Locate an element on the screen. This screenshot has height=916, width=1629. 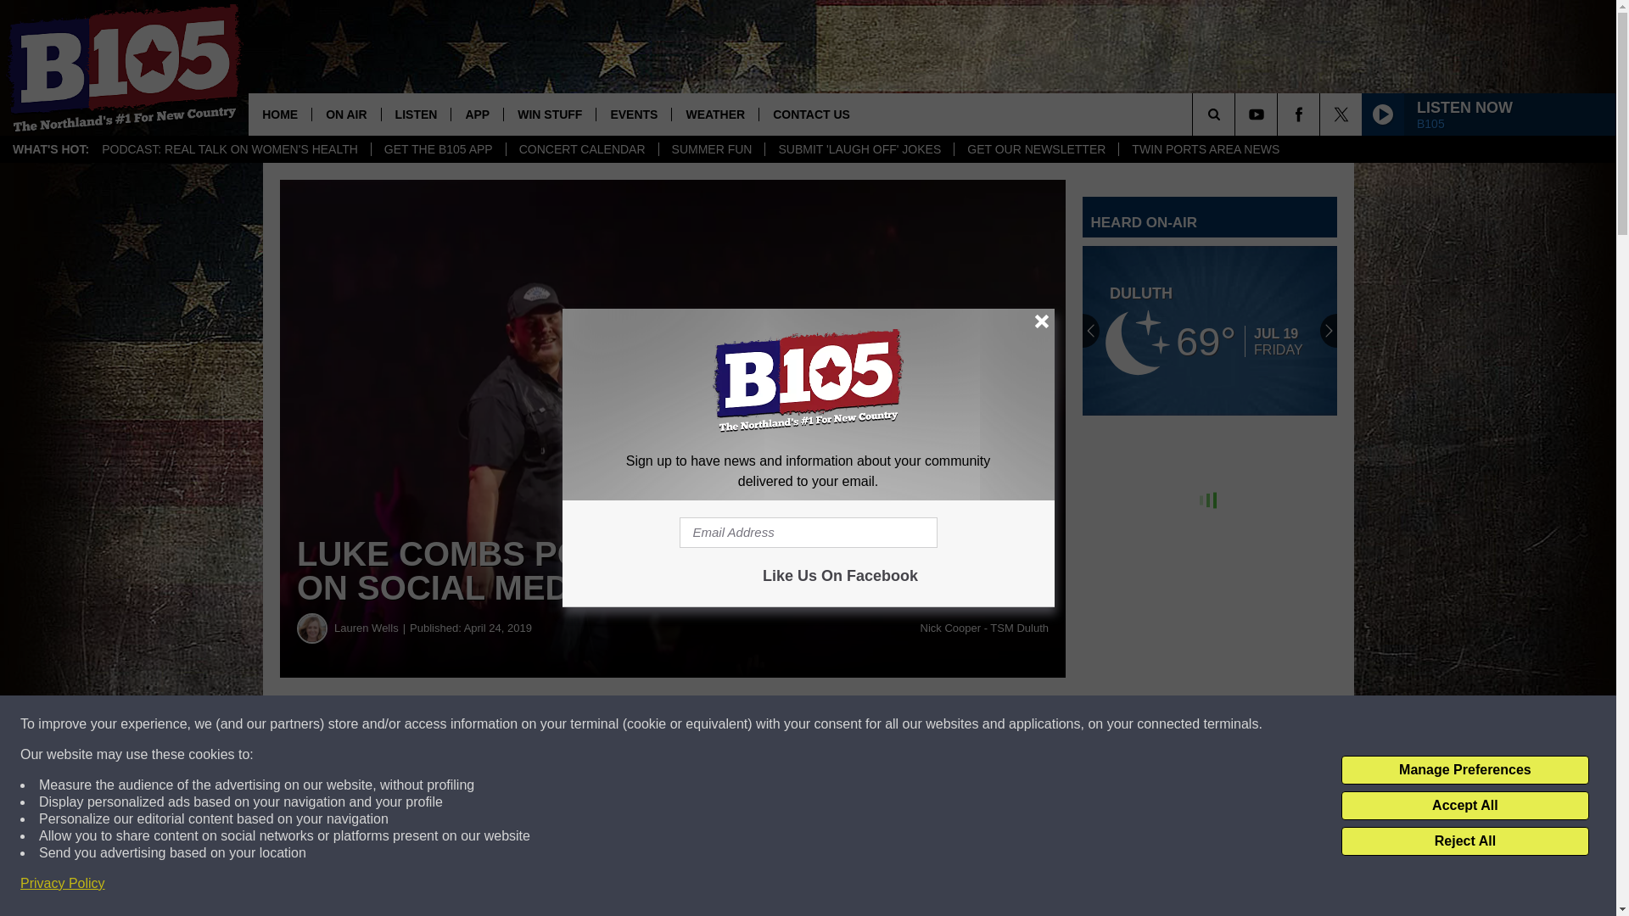
Duluth Weather is located at coordinates (1210, 331).